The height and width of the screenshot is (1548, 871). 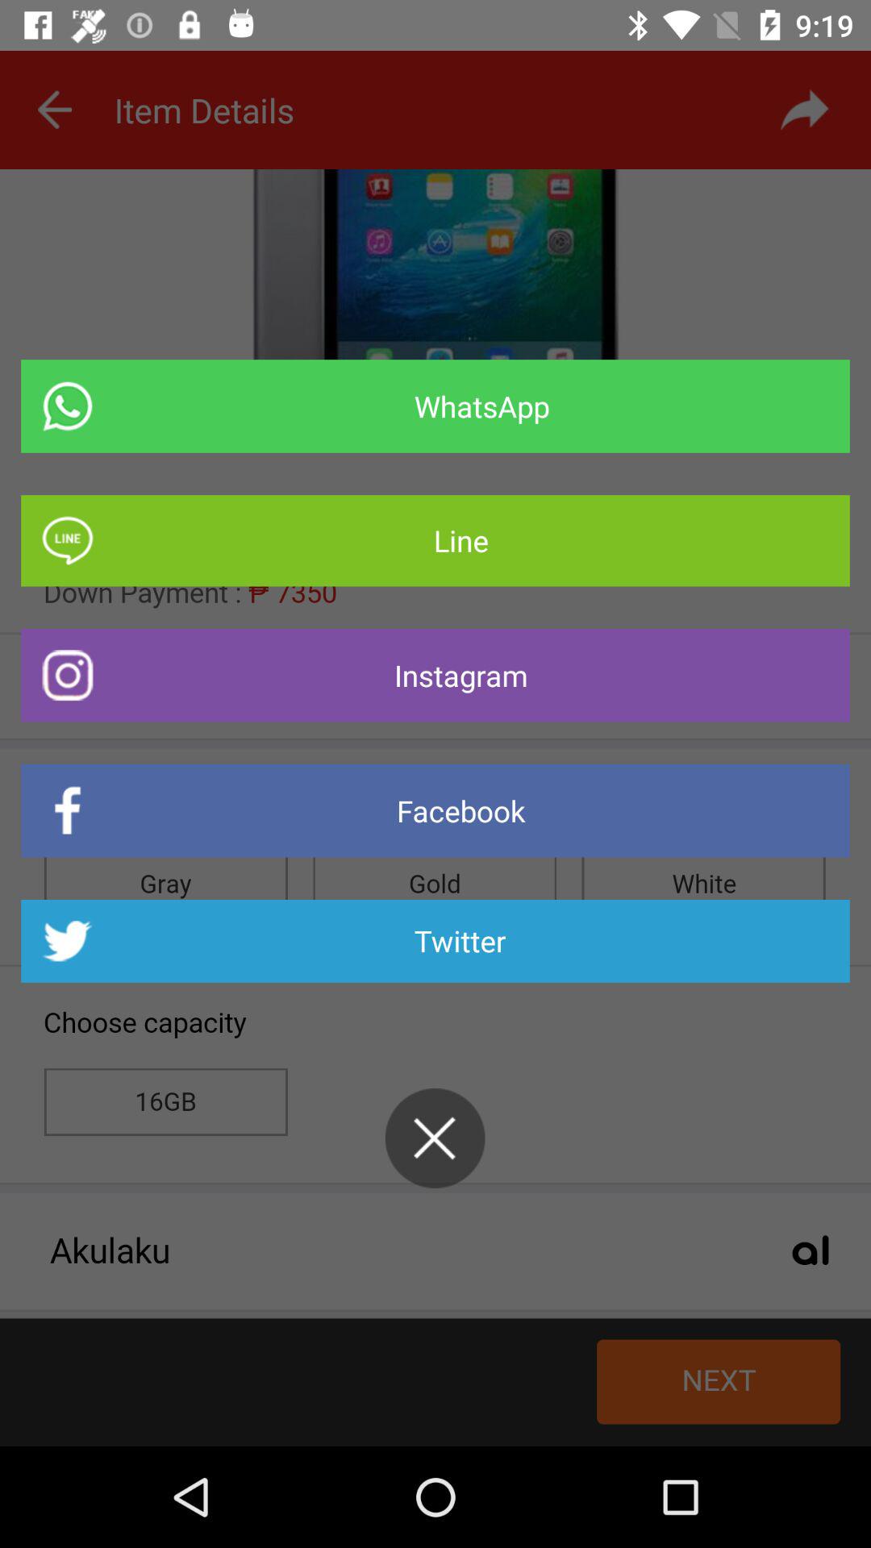 What do you see at coordinates (435, 941) in the screenshot?
I see `tap the icon below facebook` at bounding box center [435, 941].